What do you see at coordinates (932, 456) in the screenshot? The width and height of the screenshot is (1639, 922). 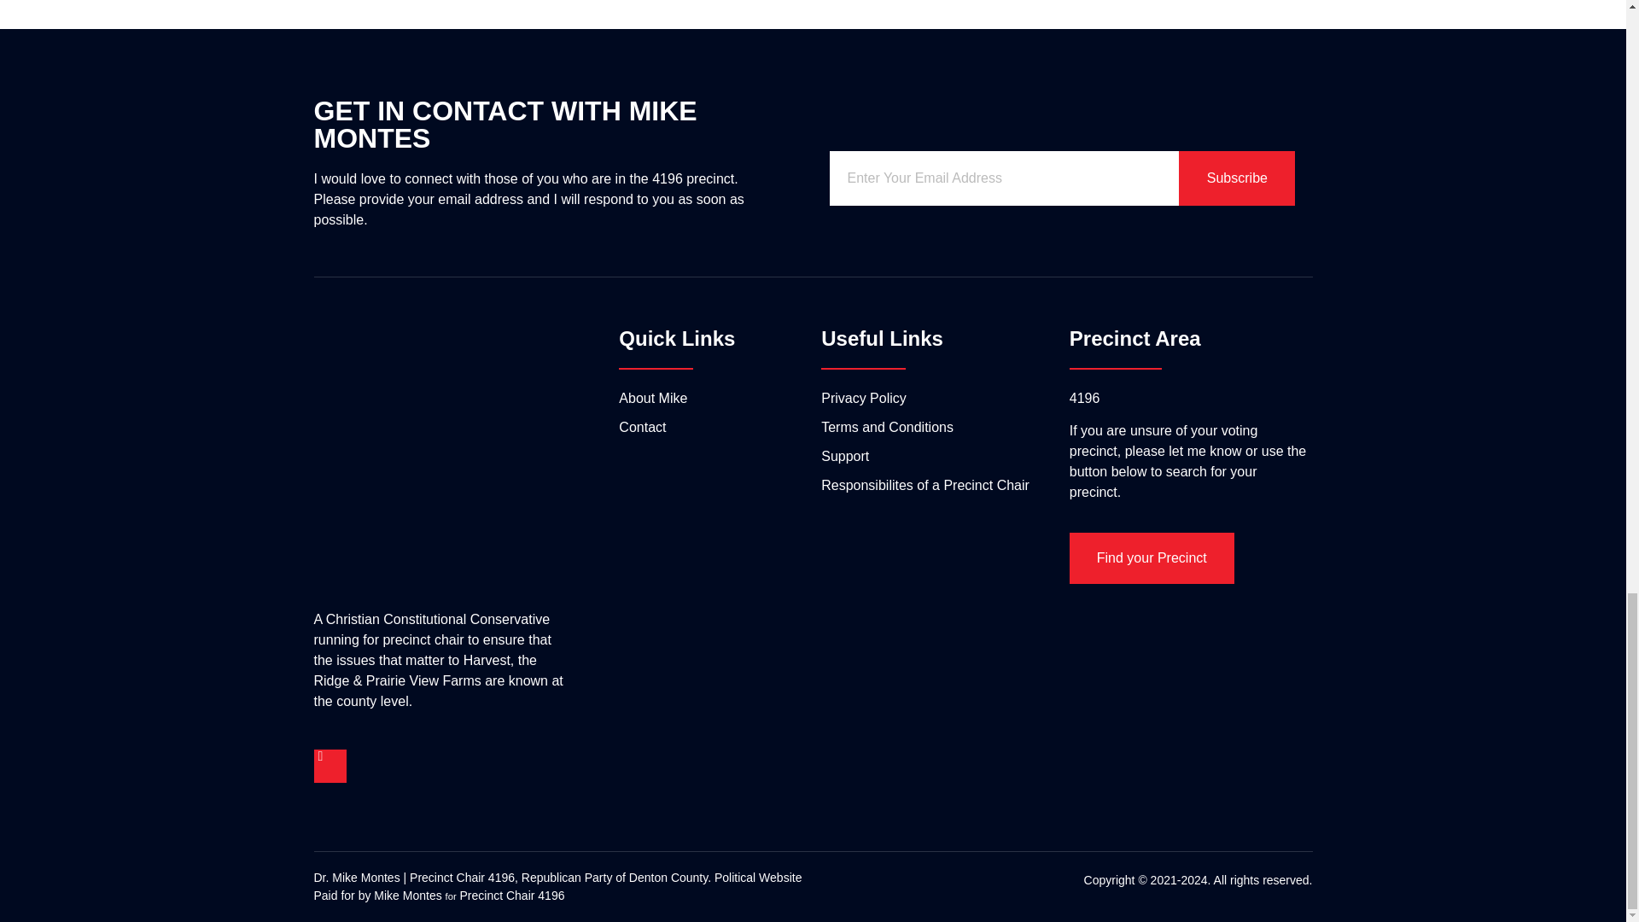 I see `Support` at bounding box center [932, 456].